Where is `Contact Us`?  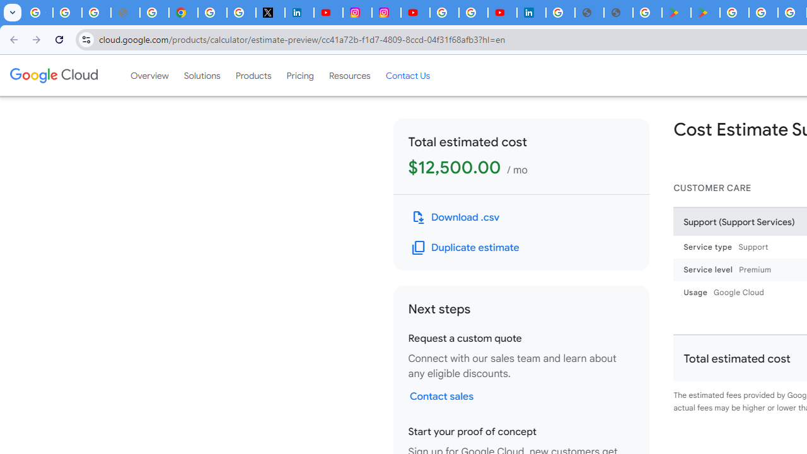 Contact Us is located at coordinates (407, 75).